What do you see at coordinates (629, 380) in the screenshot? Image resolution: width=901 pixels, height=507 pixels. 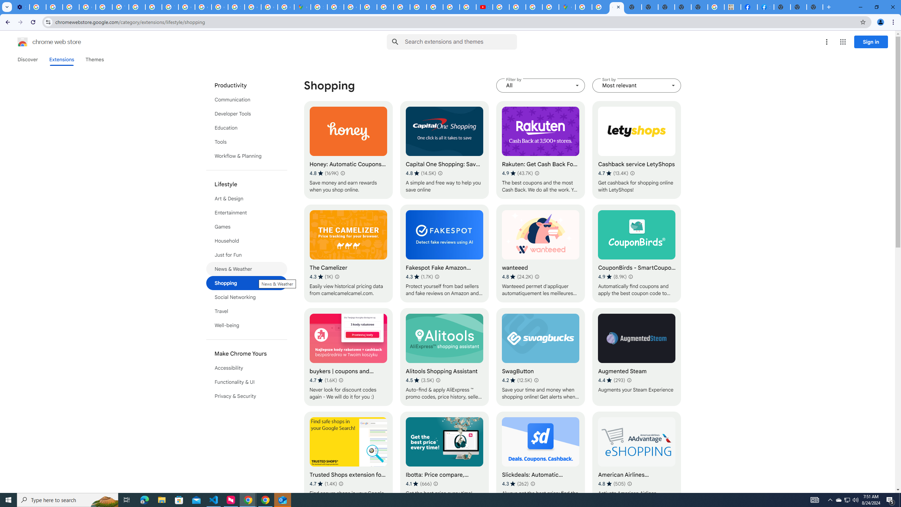 I see `Learn more about results and reviews "Augmented Steam"` at bounding box center [629, 380].